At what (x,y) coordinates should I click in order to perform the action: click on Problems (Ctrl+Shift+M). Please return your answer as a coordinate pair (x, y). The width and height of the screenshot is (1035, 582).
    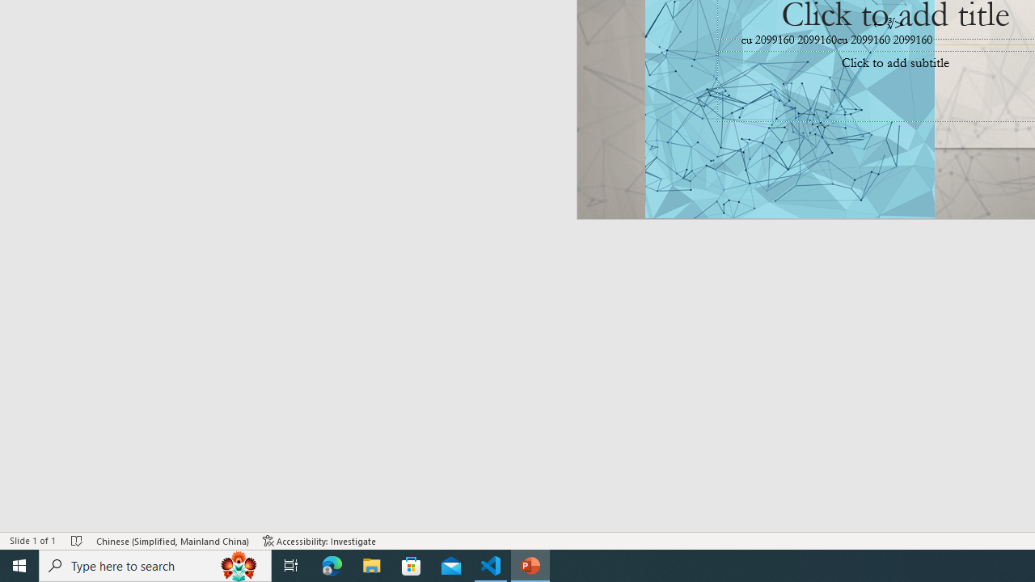
    Looking at the image, I should click on (459, 176).